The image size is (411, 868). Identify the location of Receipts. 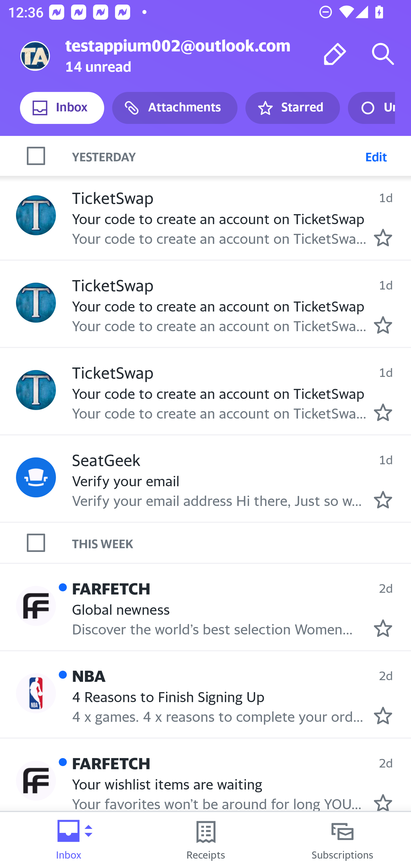
(205, 840).